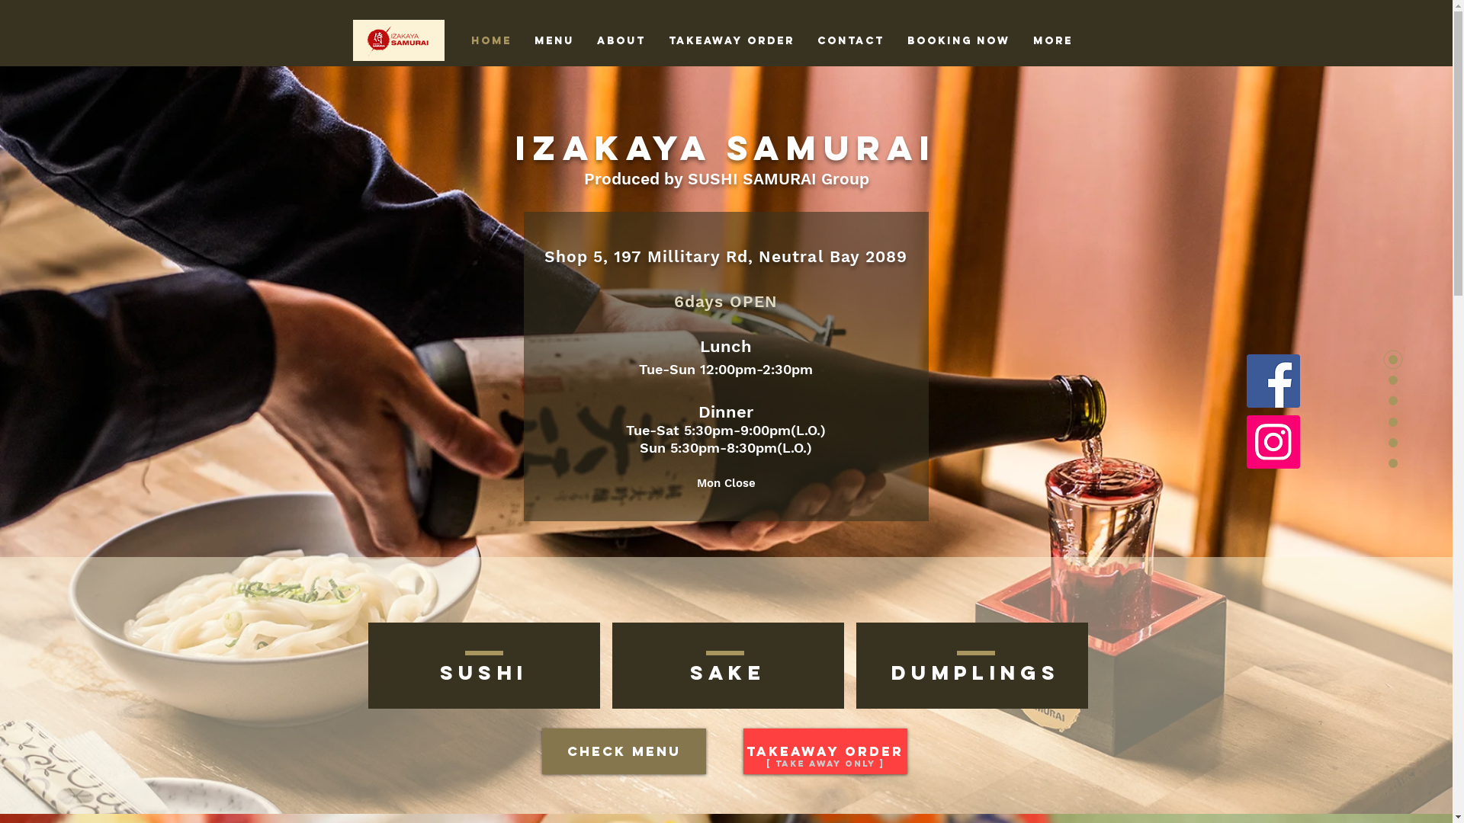 The width and height of the screenshot is (1464, 823). What do you see at coordinates (825, 751) in the screenshot?
I see `TAKEAWAY ORDER` at bounding box center [825, 751].